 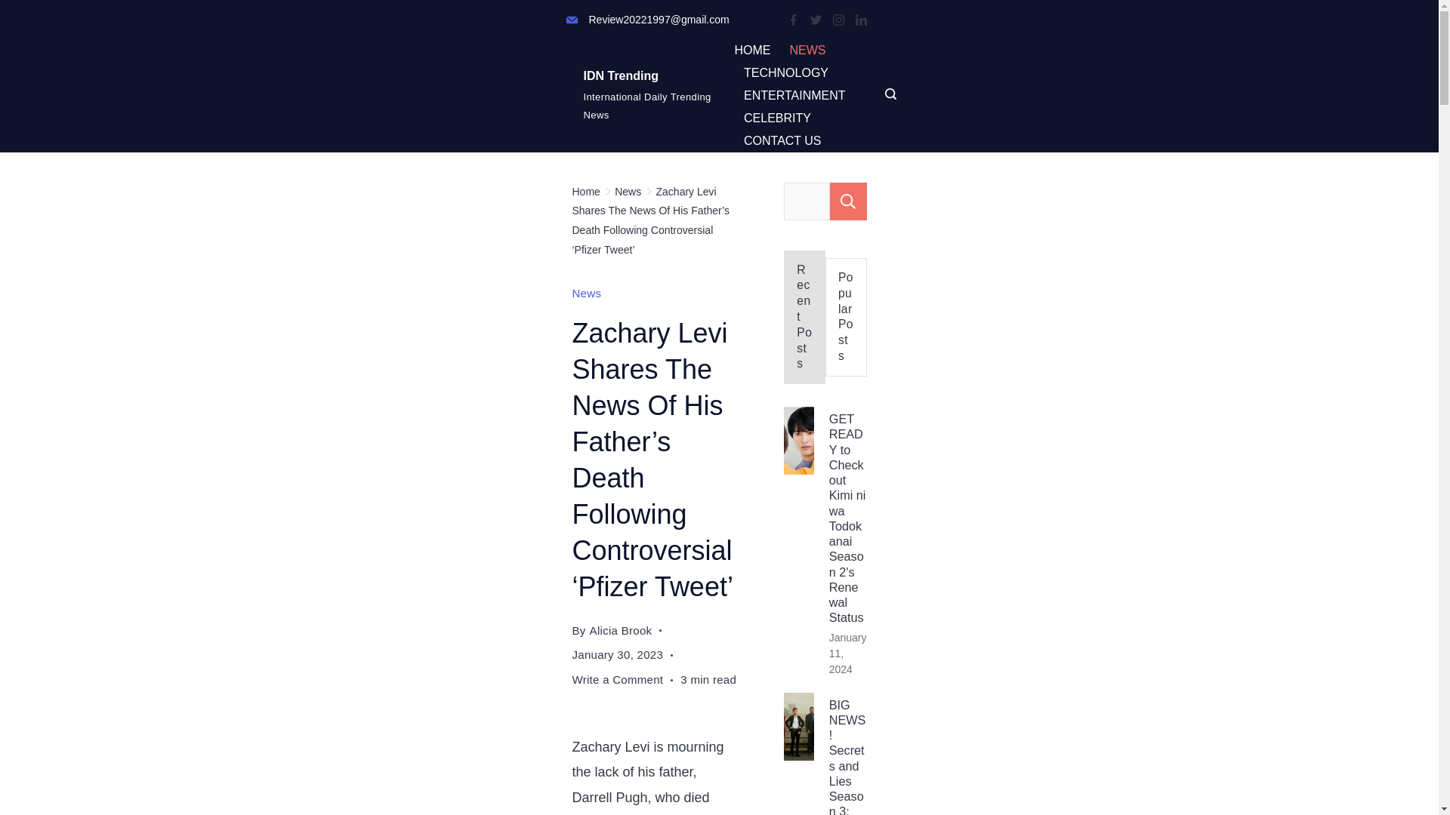 What do you see at coordinates (586, 192) in the screenshot?
I see `Home` at bounding box center [586, 192].